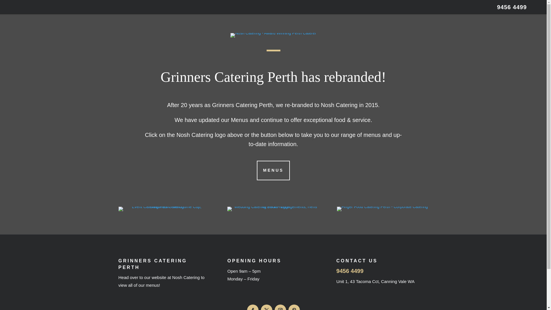 The height and width of the screenshot is (310, 551). I want to click on MENUS, so click(273, 170).